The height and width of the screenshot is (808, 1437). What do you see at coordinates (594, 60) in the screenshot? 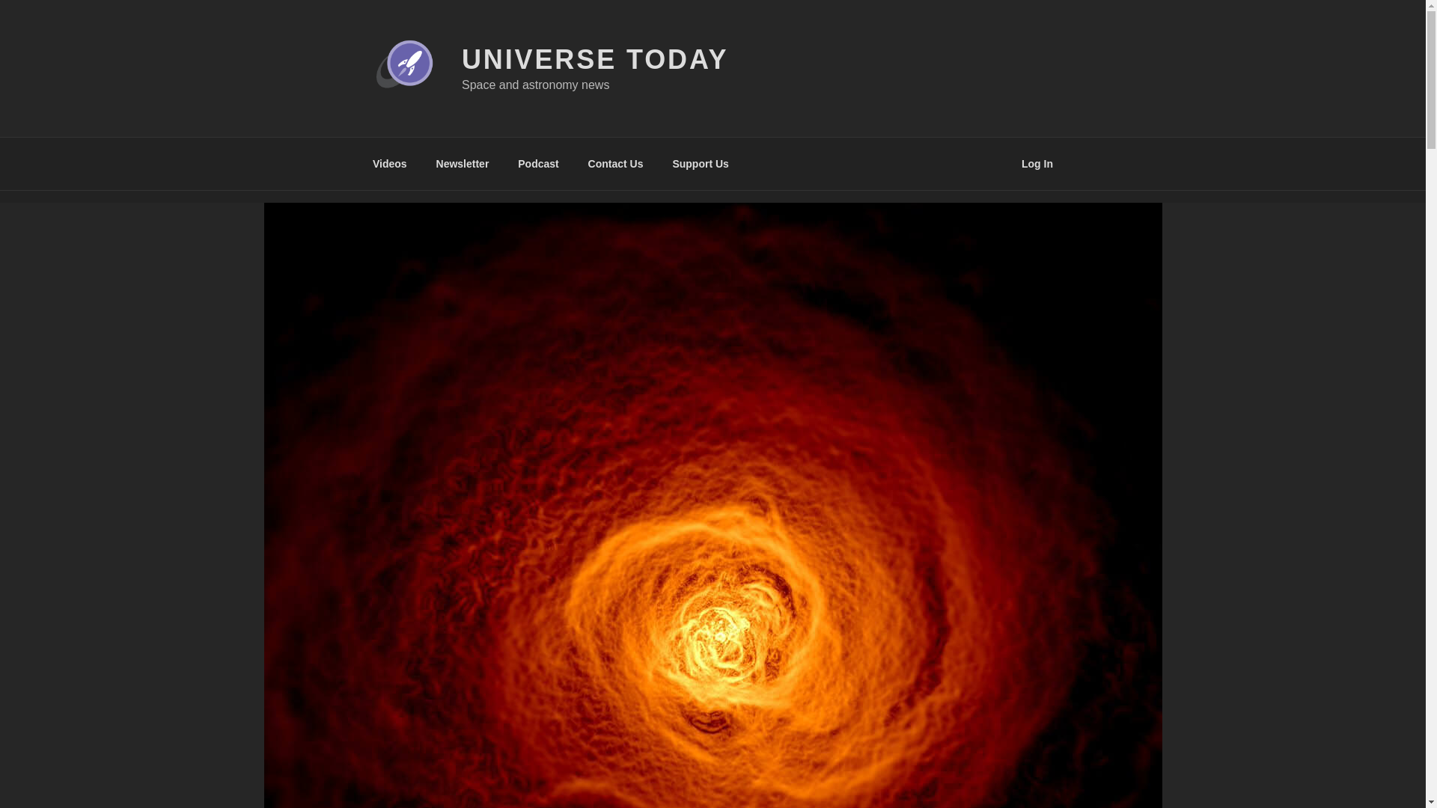
I see `UNIVERSE TODAY` at bounding box center [594, 60].